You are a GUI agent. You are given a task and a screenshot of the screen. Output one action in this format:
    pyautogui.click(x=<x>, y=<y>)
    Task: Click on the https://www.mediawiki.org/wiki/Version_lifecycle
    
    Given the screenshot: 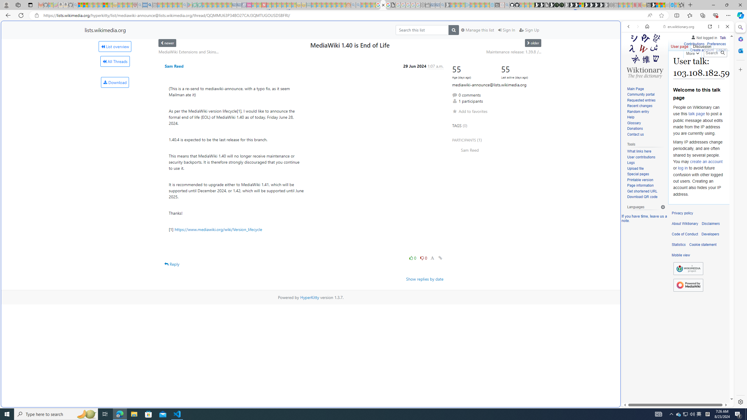 What is the action you would take?
    pyautogui.click(x=218, y=229)
    